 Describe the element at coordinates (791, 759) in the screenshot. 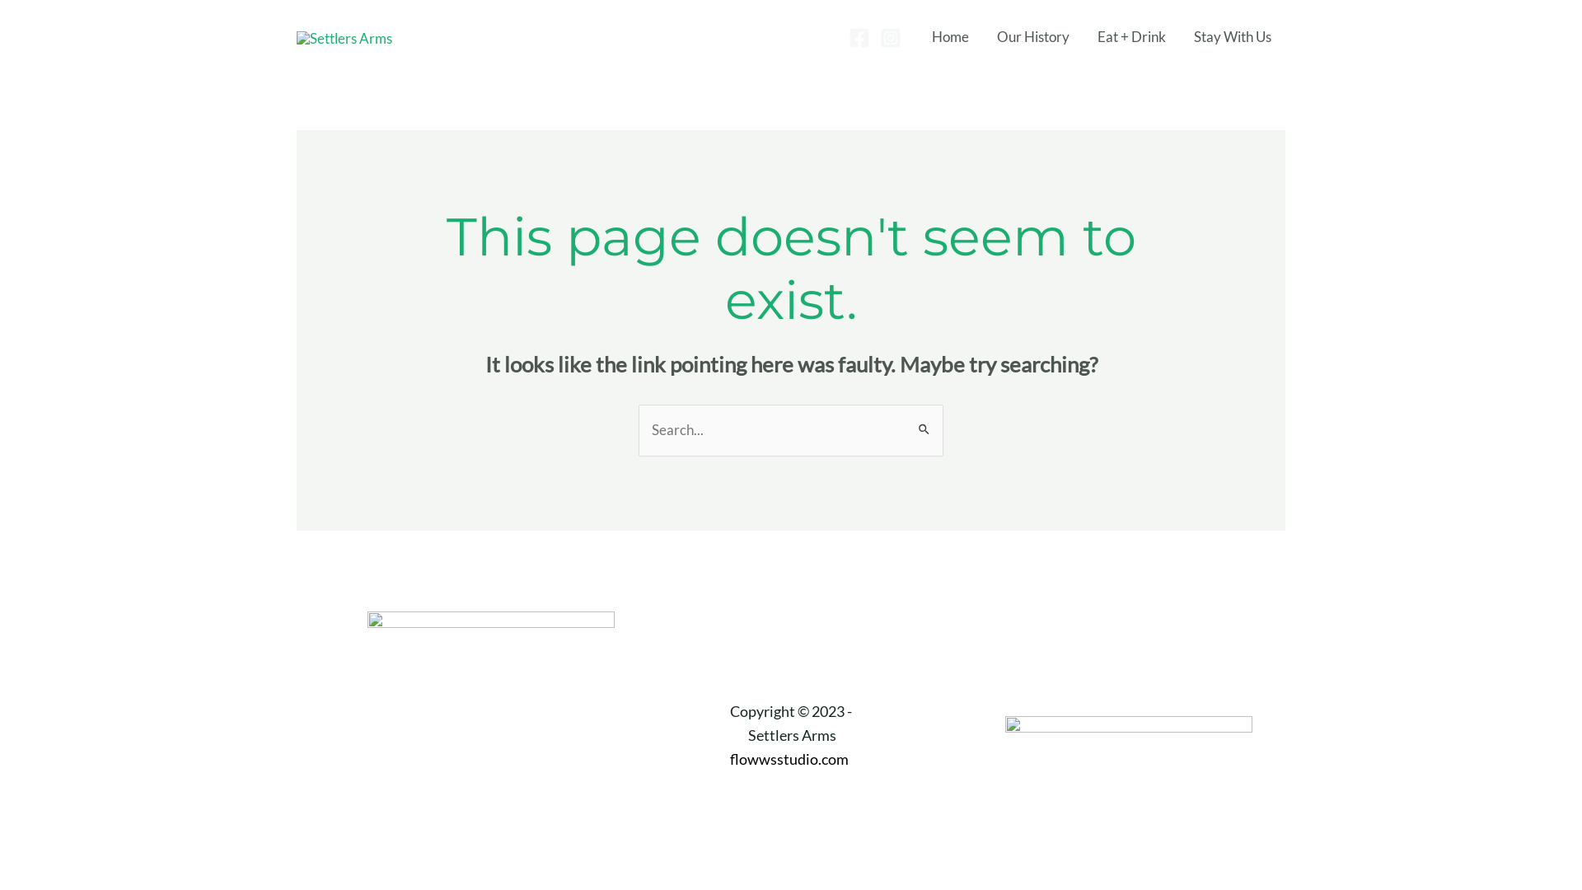

I see `flowwsstudio.com ` at that location.